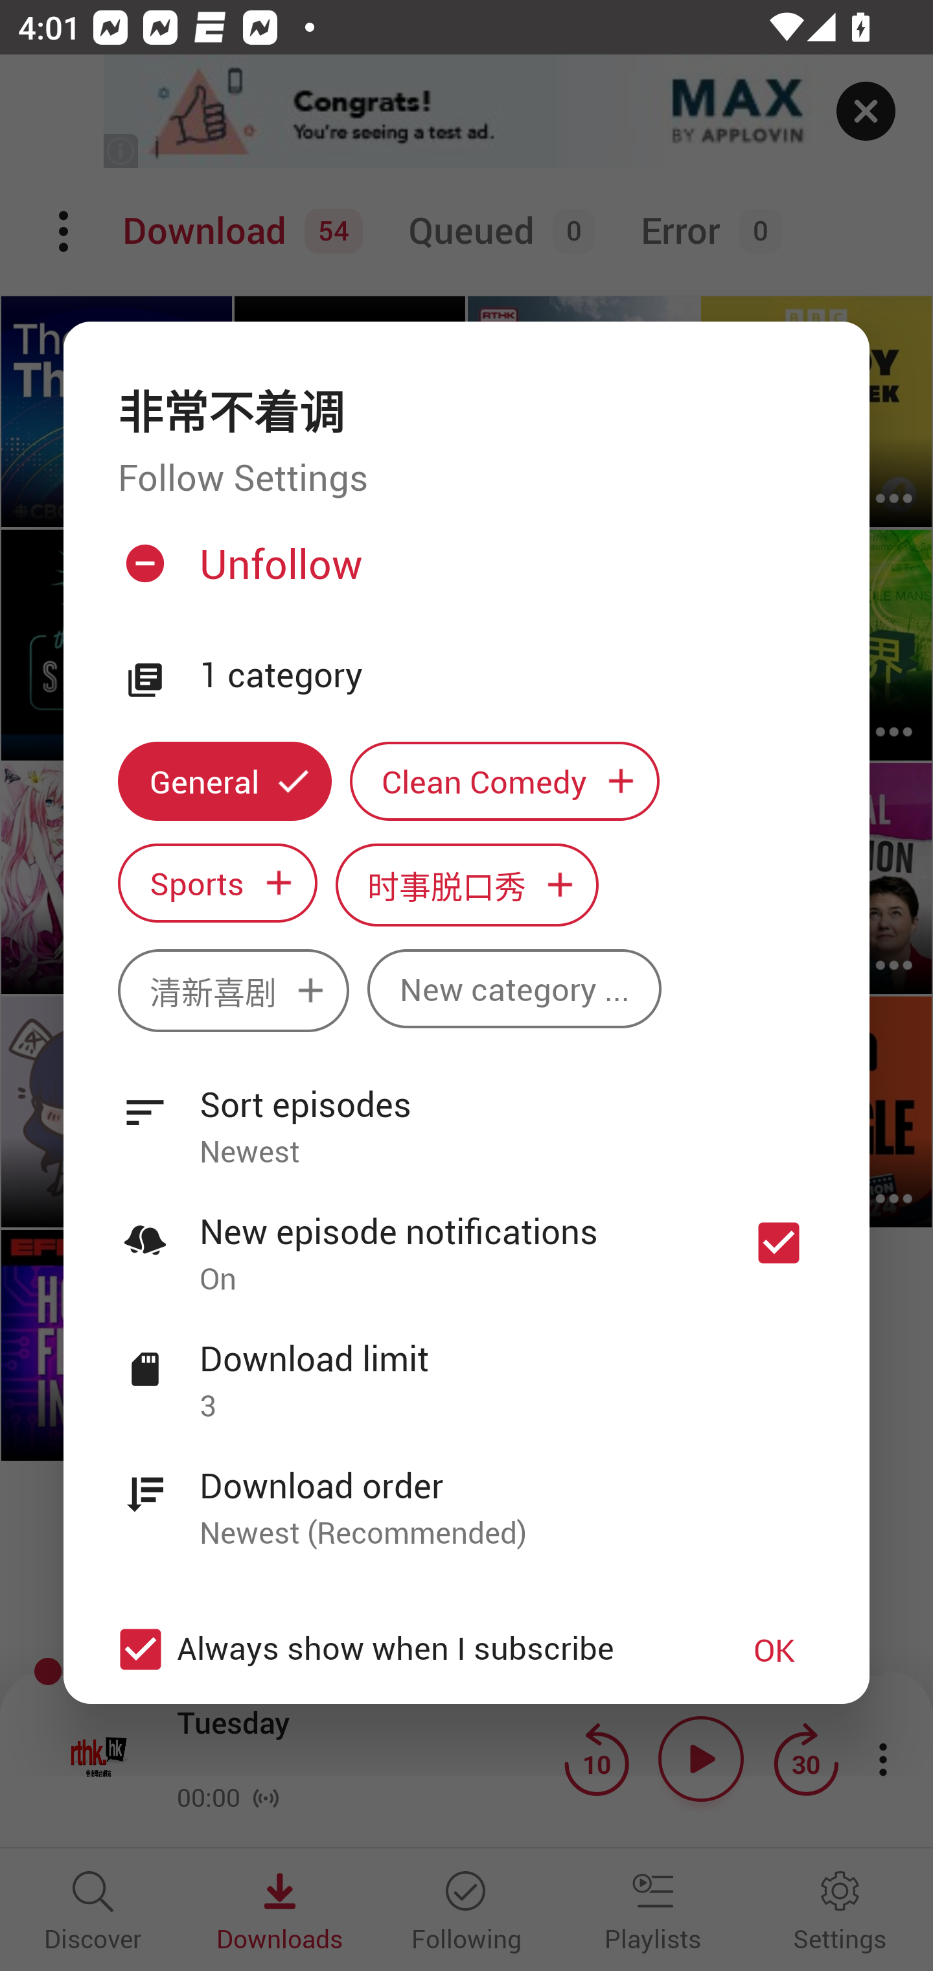 This screenshot has width=933, height=1971. What do you see at coordinates (466, 1495) in the screenshot?
I see `Download order Newest (Recommended)` at bounding box center [466, 1495].